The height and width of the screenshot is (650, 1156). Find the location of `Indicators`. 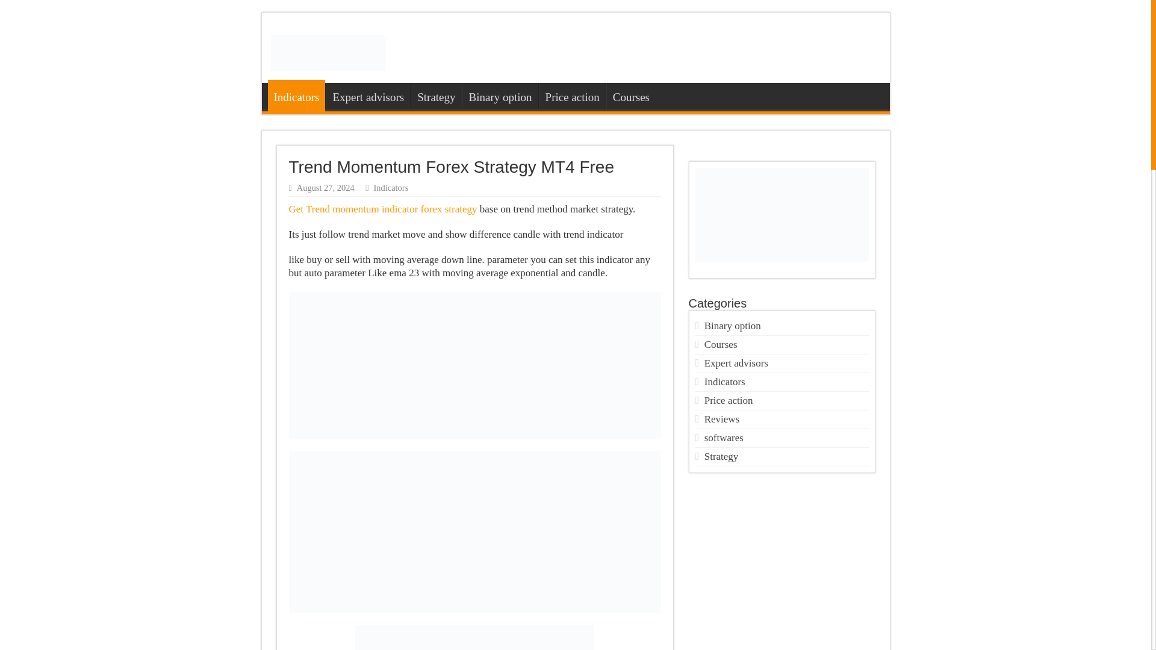

Indicators is located at coordinates (296, 95).